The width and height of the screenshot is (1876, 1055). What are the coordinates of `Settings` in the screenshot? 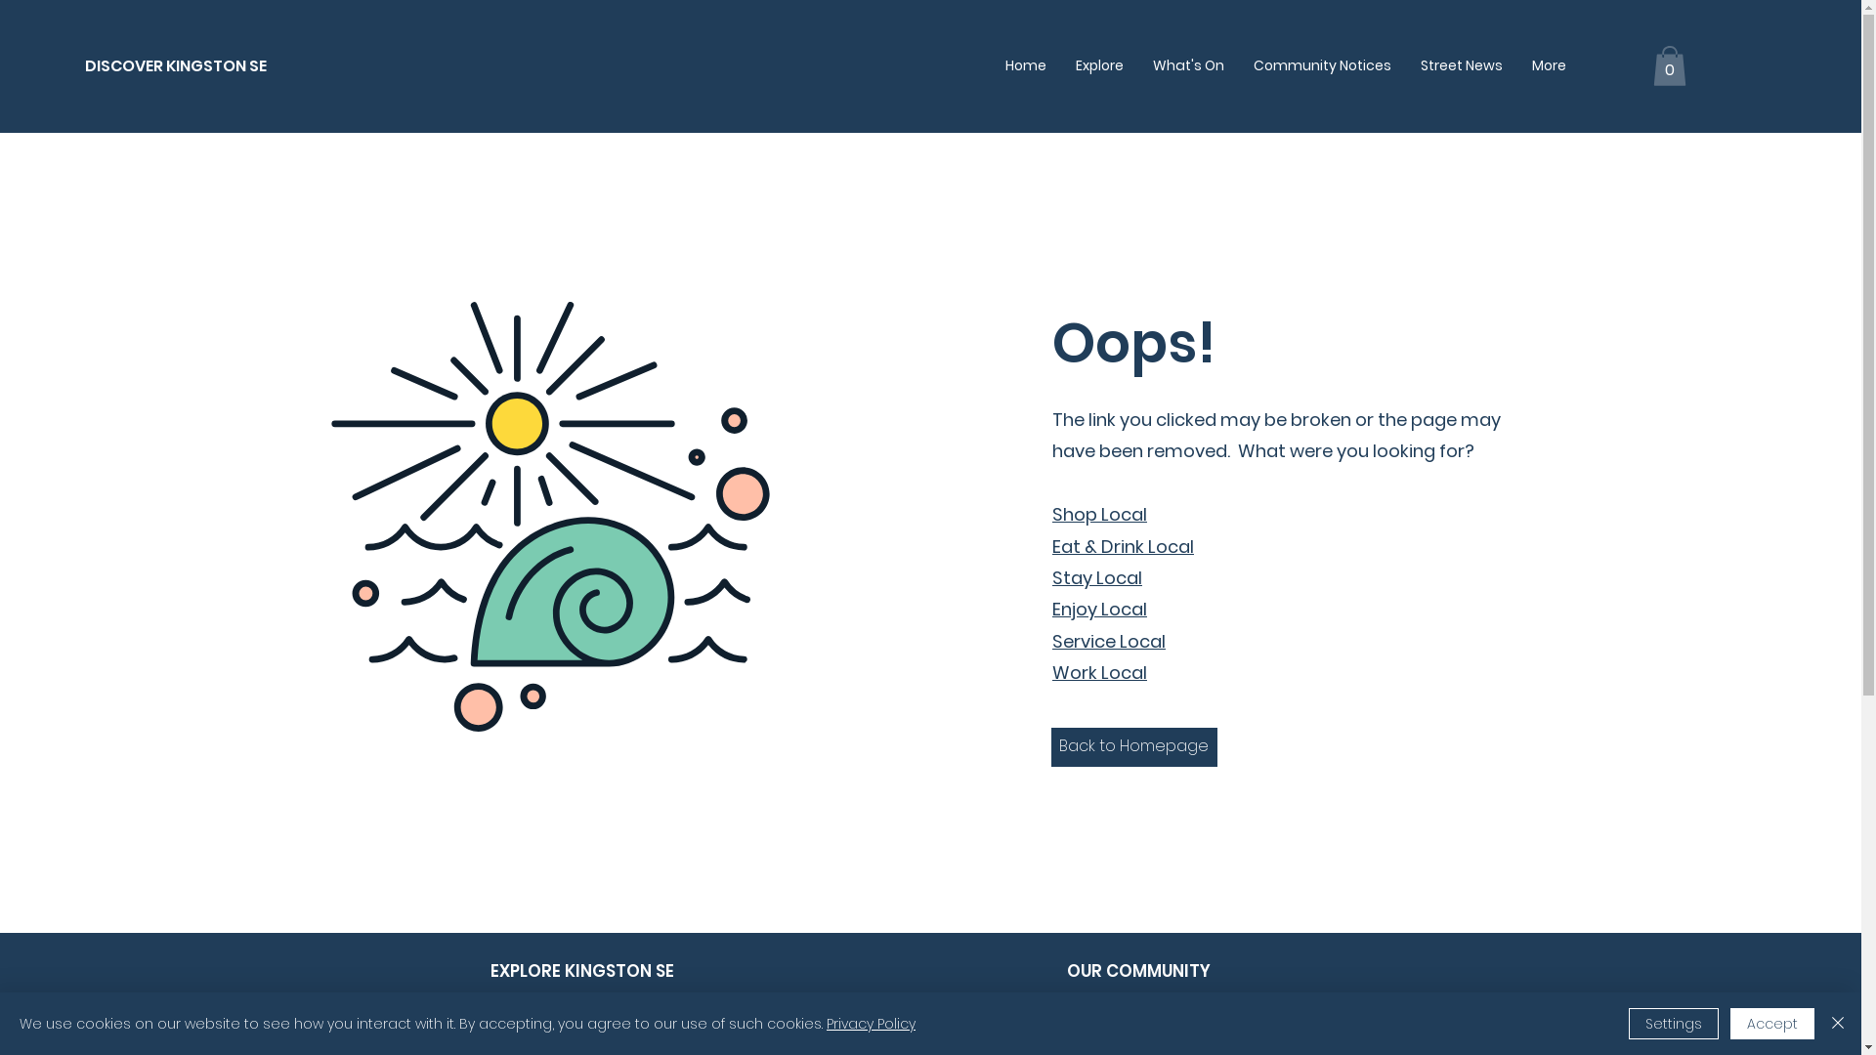 It's located at (1674, 1024).